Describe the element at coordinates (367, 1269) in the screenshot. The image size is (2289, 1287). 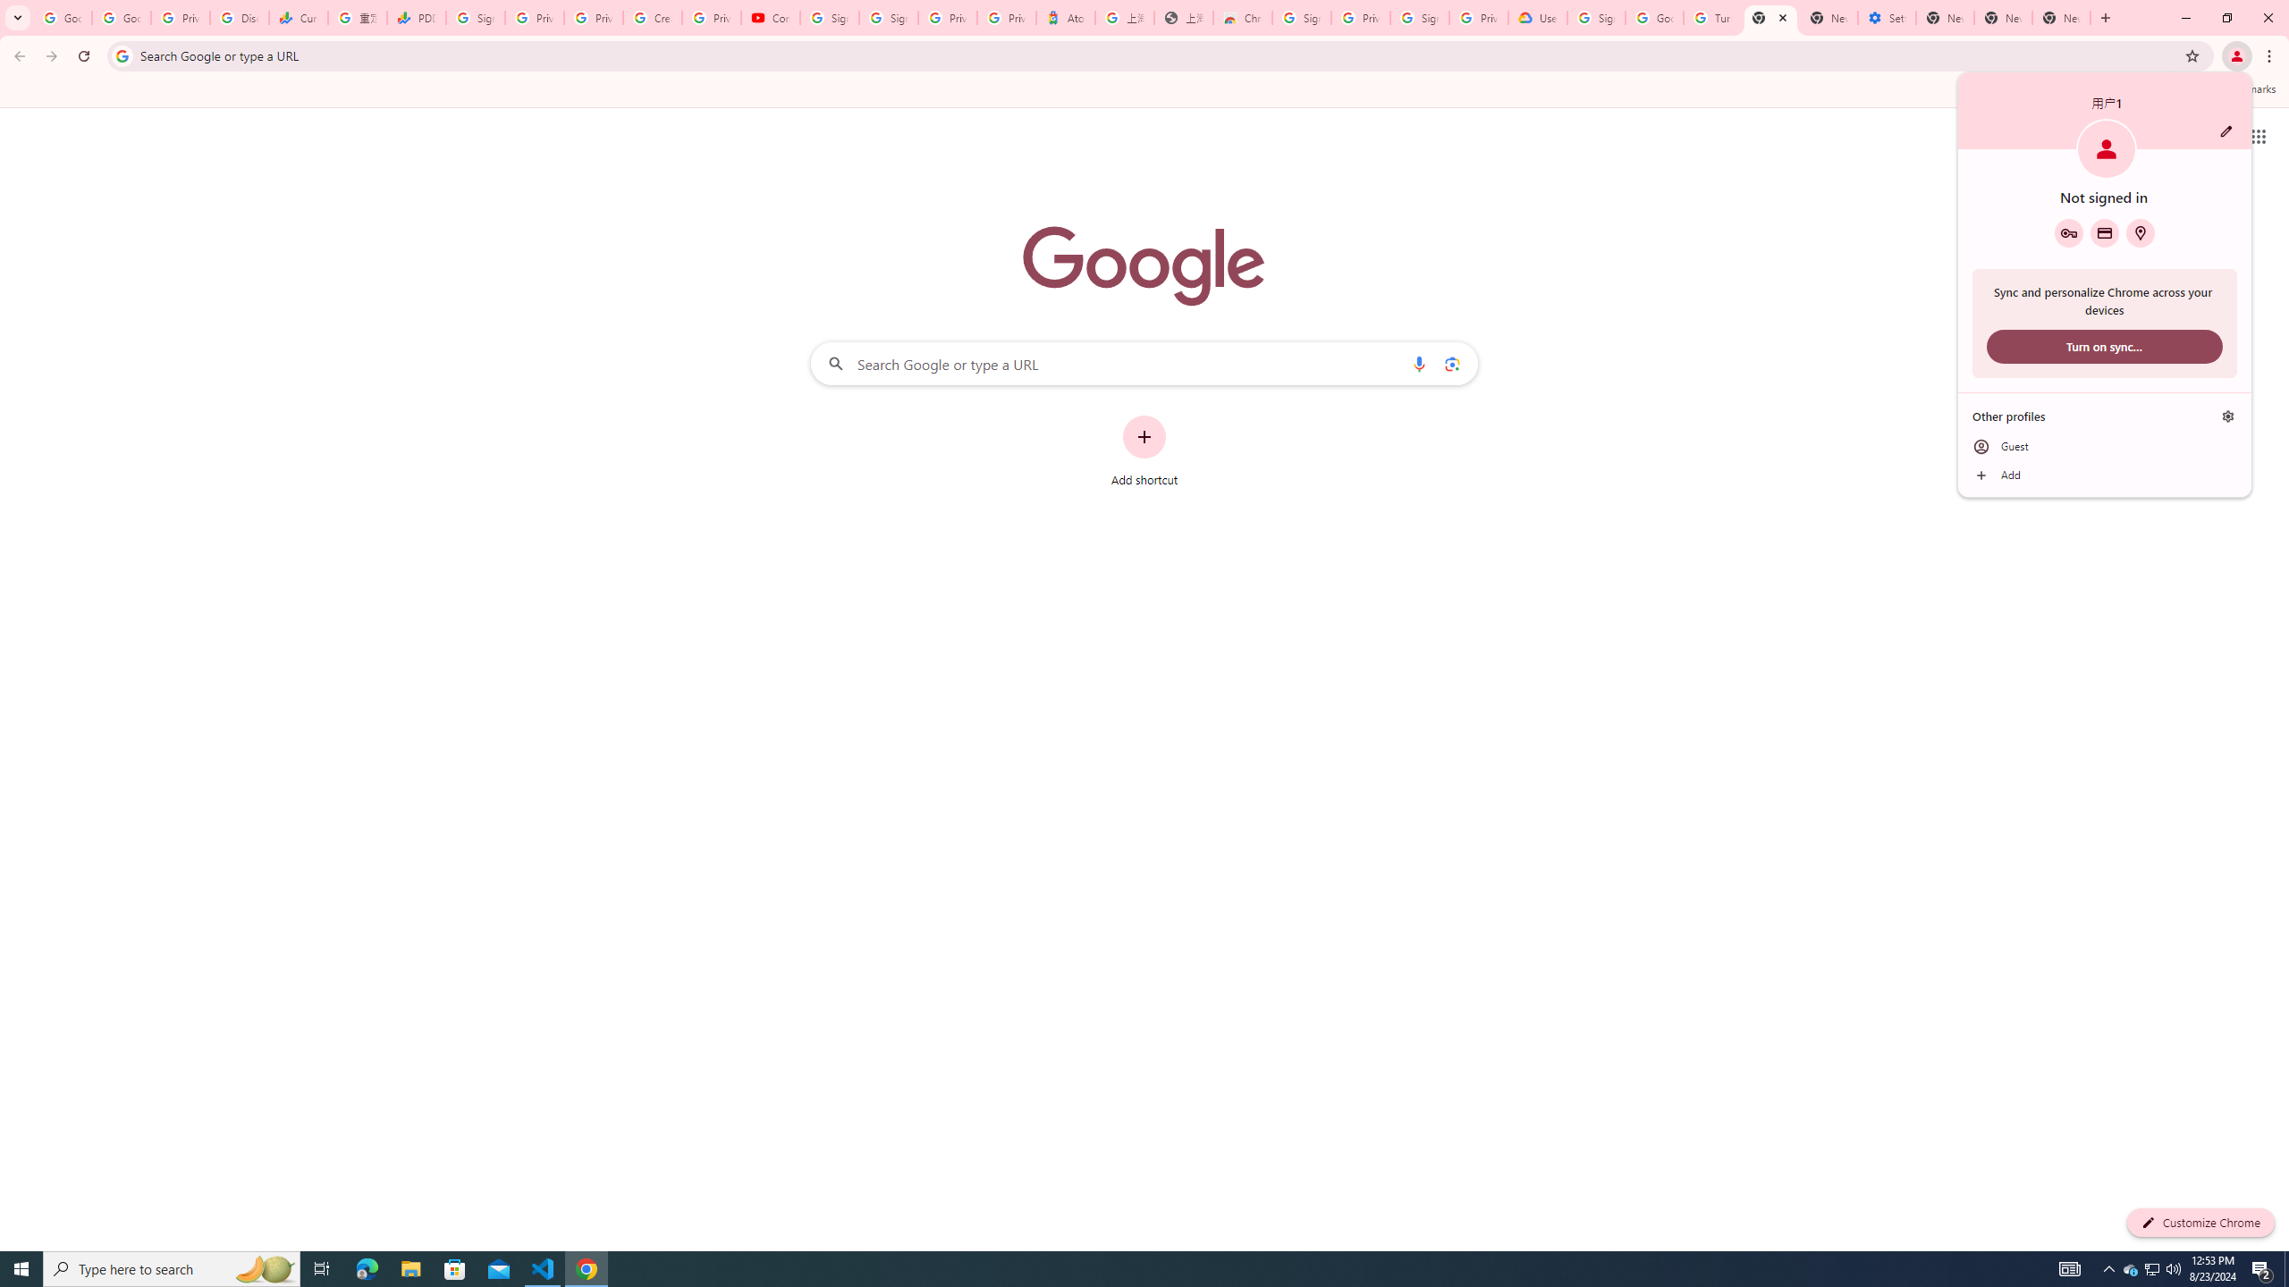
I see `Microsoft Edge` at that location.